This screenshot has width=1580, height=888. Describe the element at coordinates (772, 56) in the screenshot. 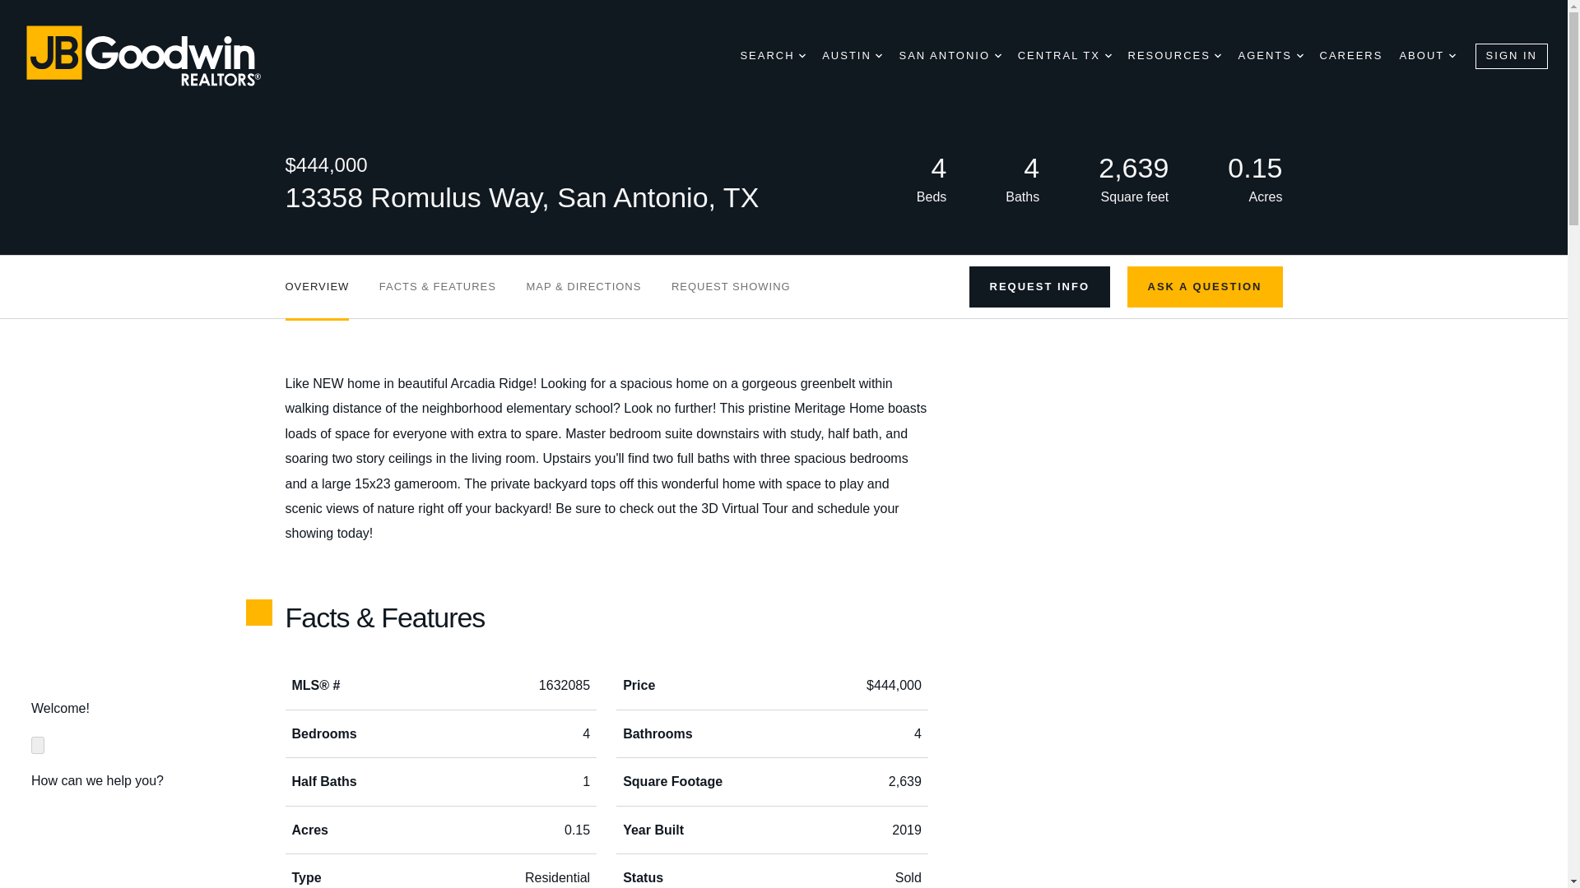

I see `SEARCH DROPDOWN ARROW` at that location.